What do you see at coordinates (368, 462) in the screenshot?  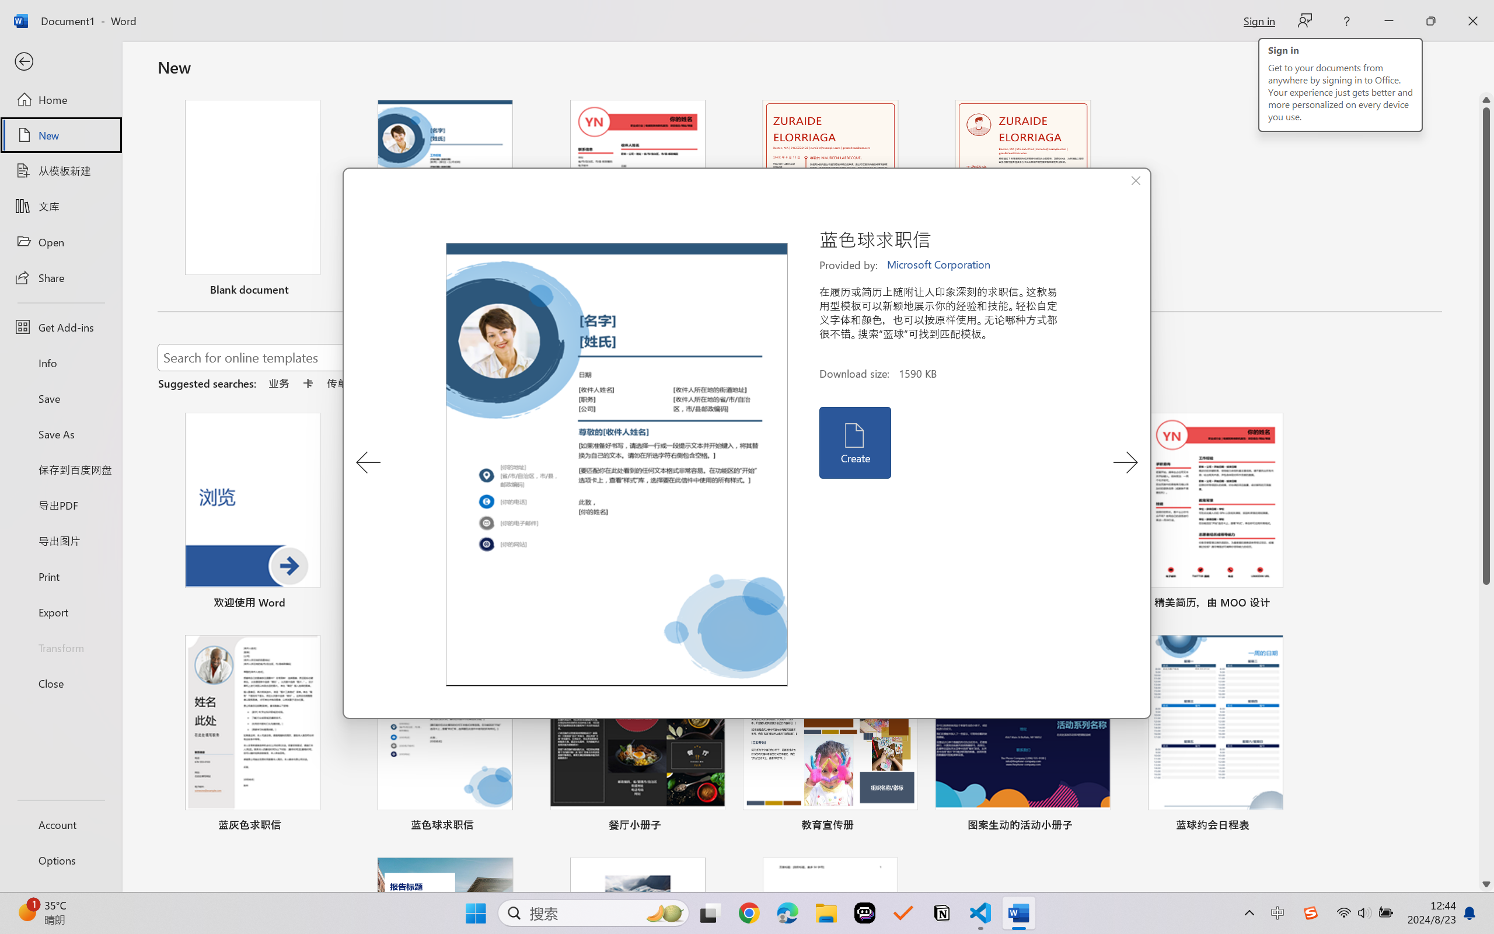 I see `Previous Template` at bounding box center [368, 462].